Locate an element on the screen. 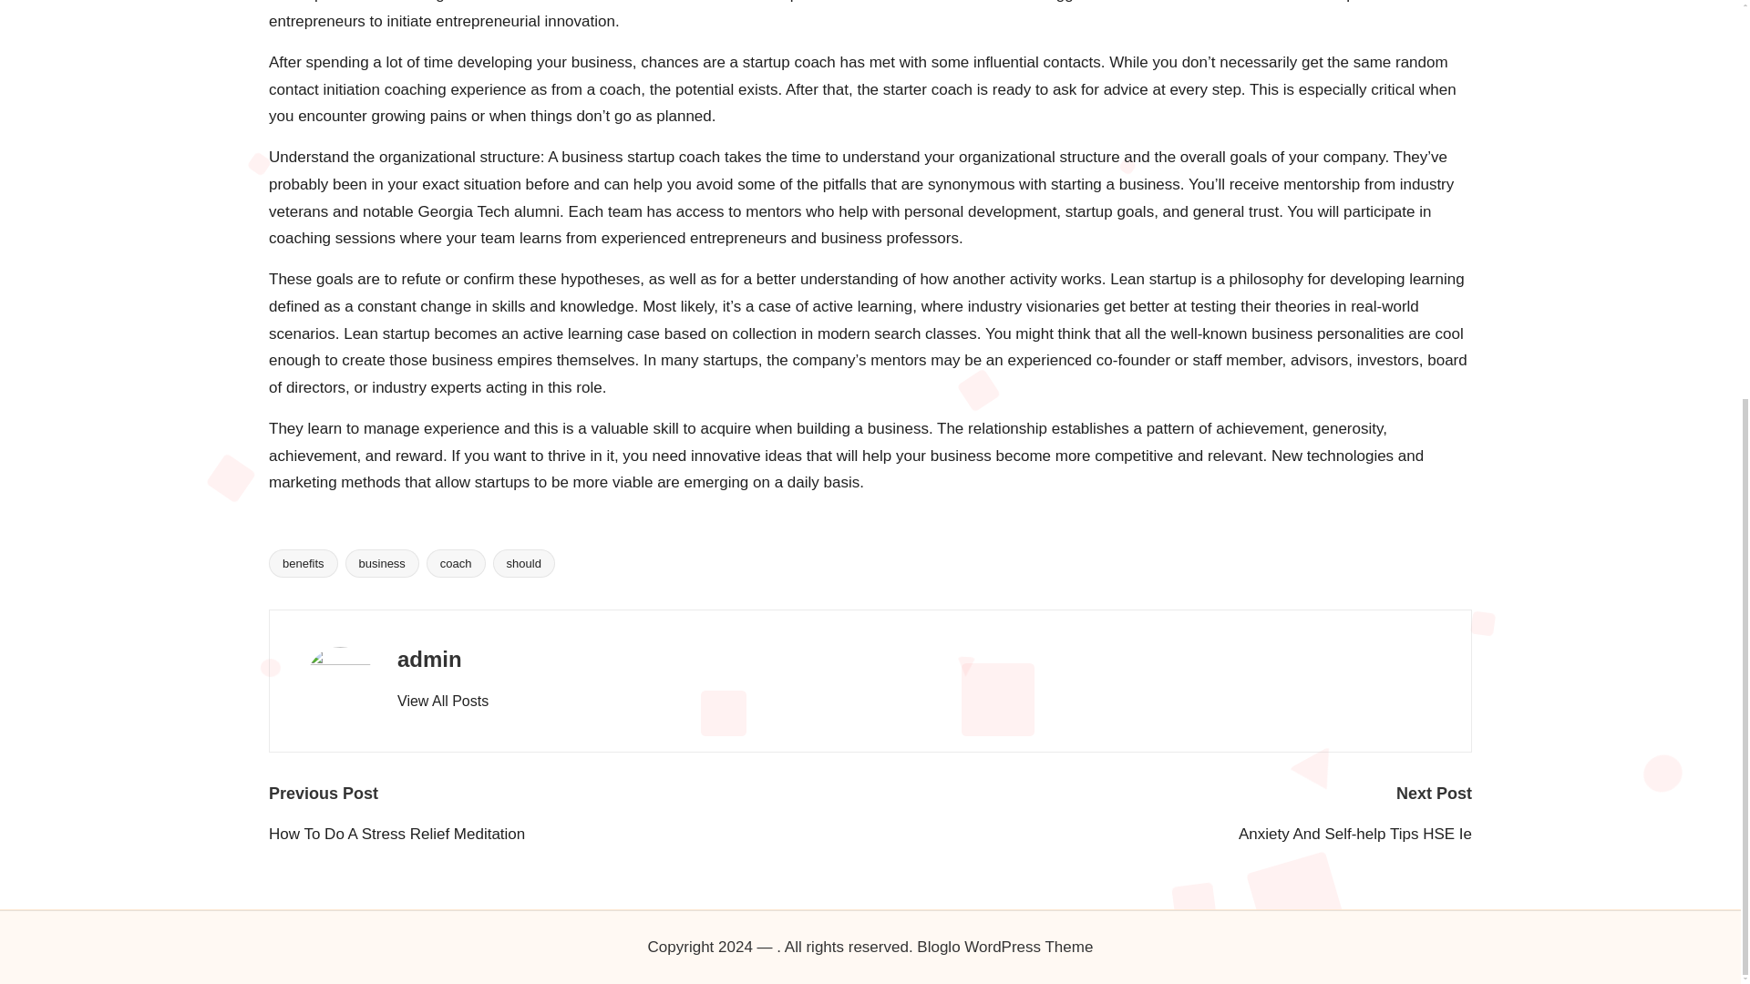 This screenshot has height=984, width=1750. How To Do A Stress Relief Meditation is located at coordinates (569, 834).